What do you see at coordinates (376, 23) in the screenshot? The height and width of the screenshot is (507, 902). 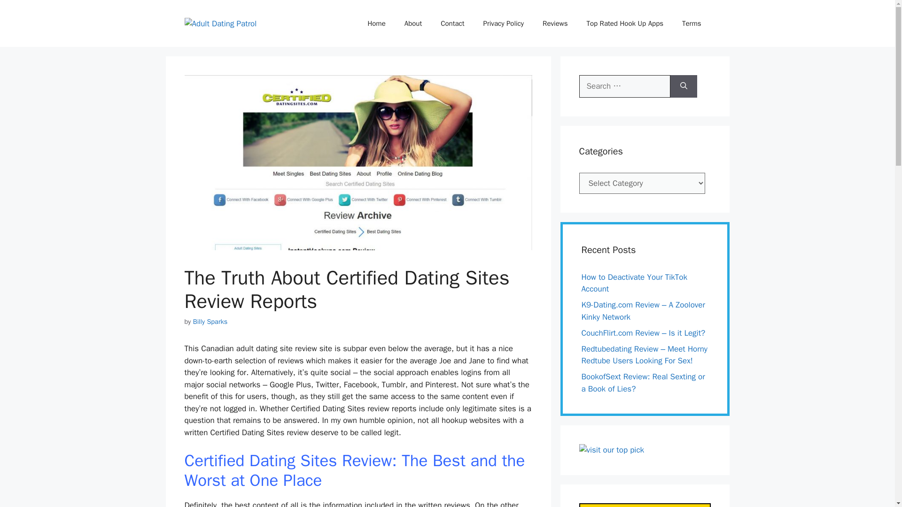 I see `Home` at bounding box center [376, 23].